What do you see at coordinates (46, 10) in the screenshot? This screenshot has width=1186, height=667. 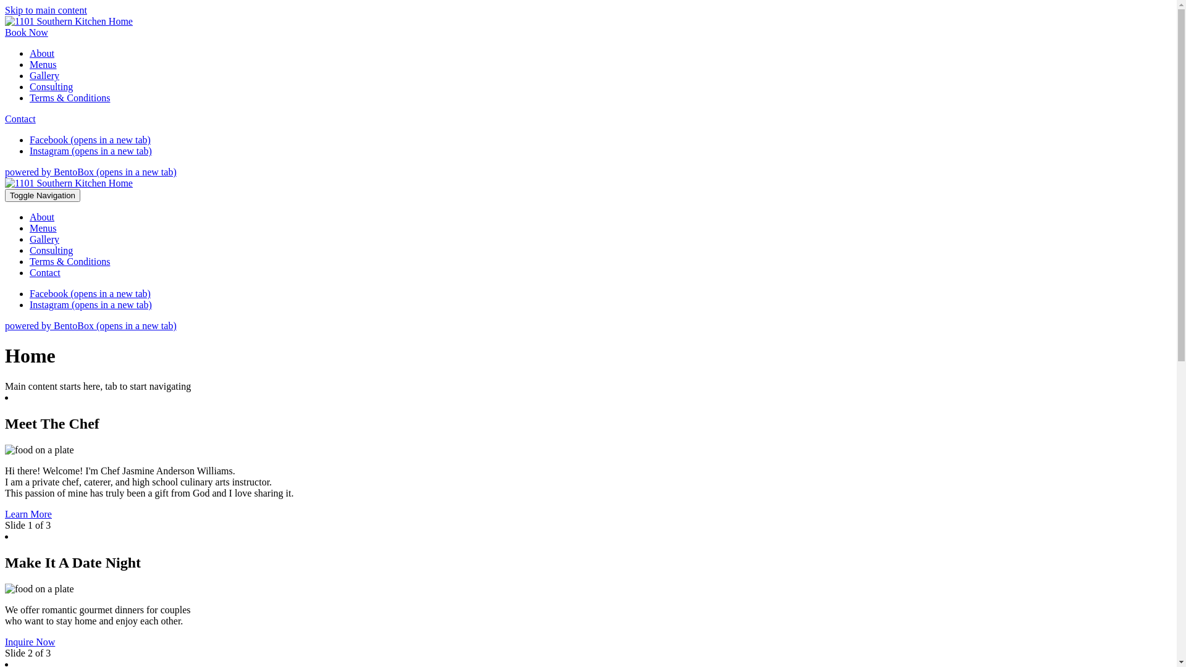 I see `Skip to main content` at bounding box center [46, 10].